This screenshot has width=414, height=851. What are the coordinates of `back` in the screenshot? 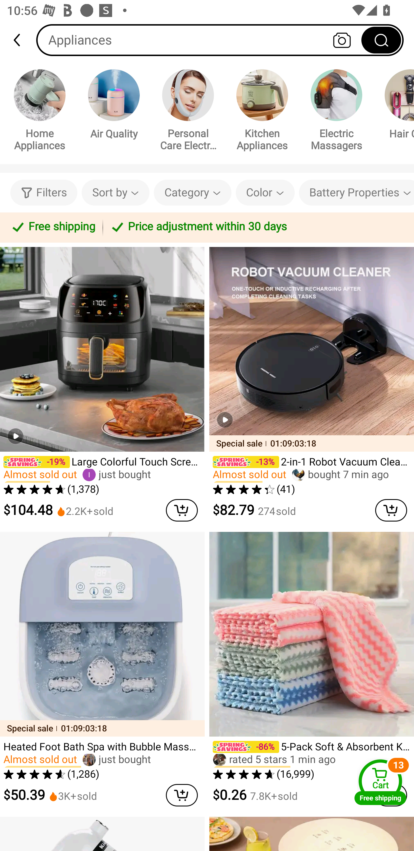 It's located at (21, 40).